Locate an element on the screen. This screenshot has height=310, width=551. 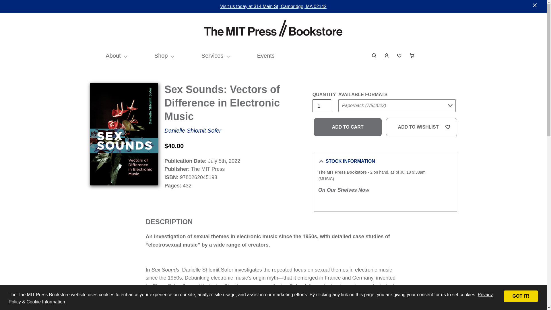
Submit is located at coordinates (349, 117).